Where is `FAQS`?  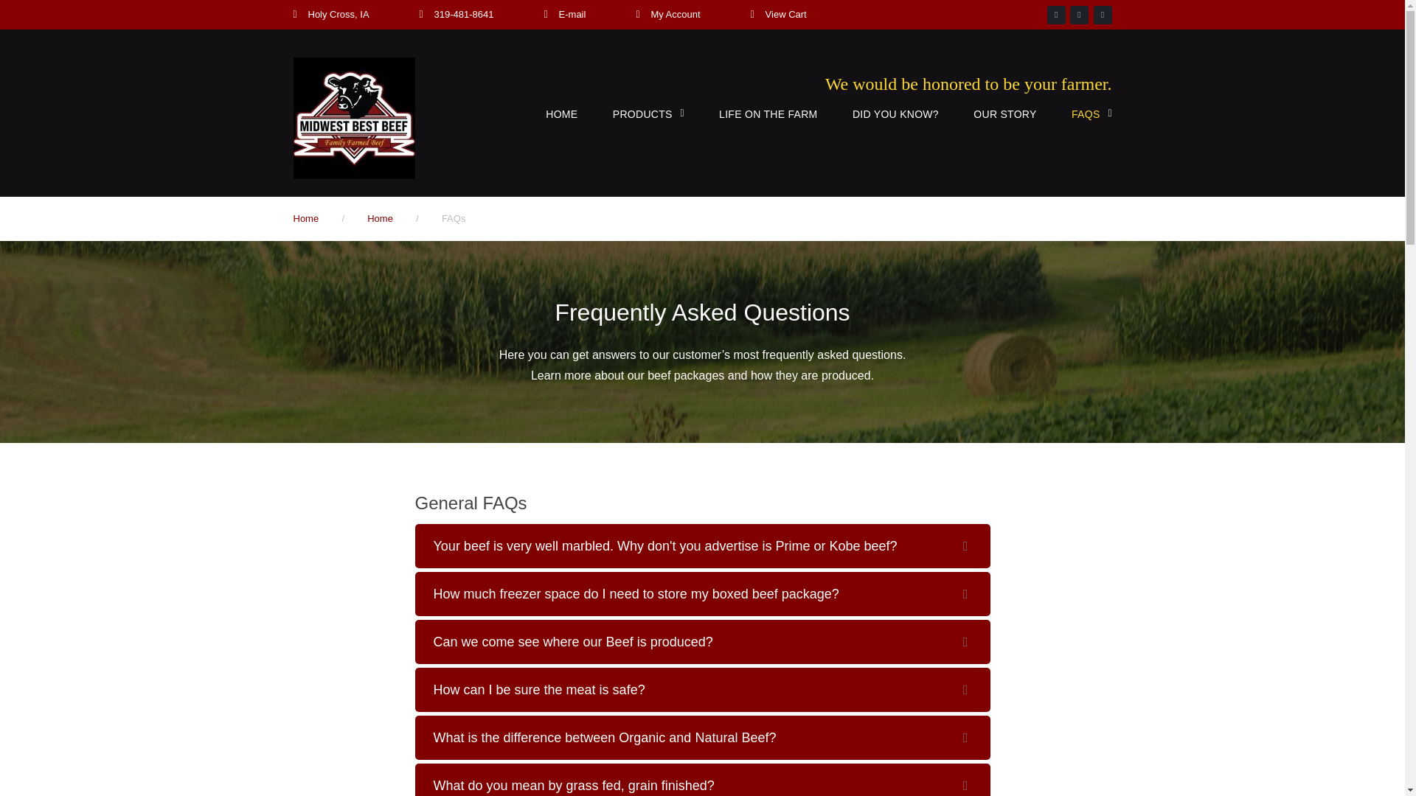 FAQS is located at coordinates (1086, 114).